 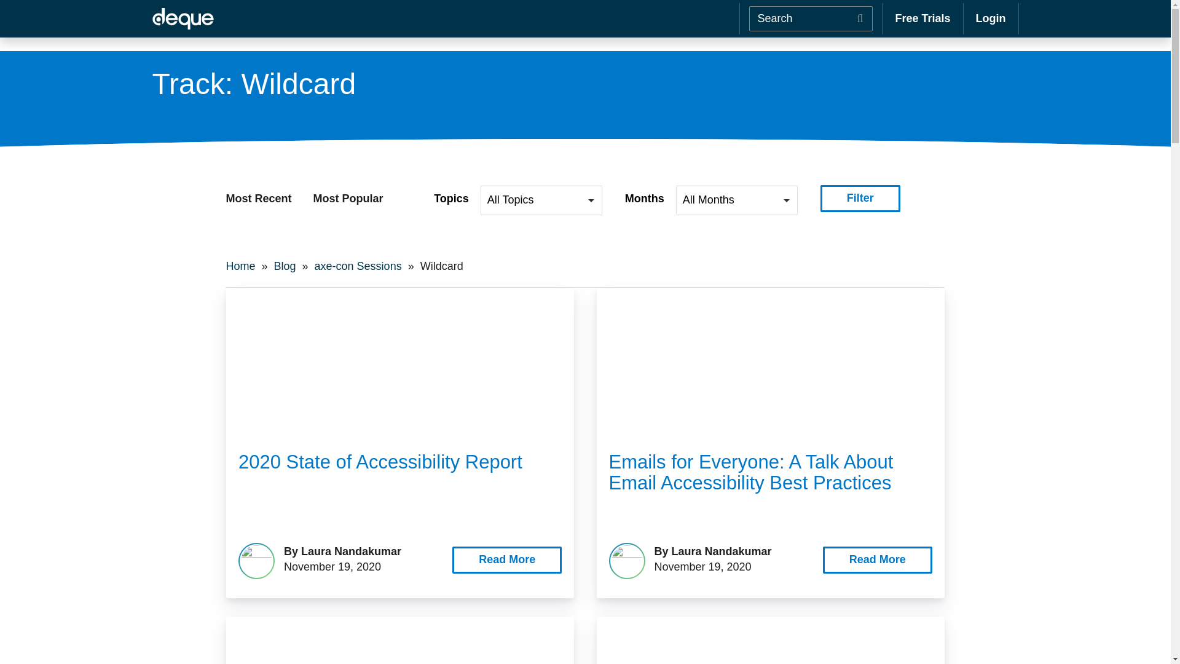 What do you see at coordinates (991, 18) in the screenshot?
I see `Login` at bounding box center [991, 18].